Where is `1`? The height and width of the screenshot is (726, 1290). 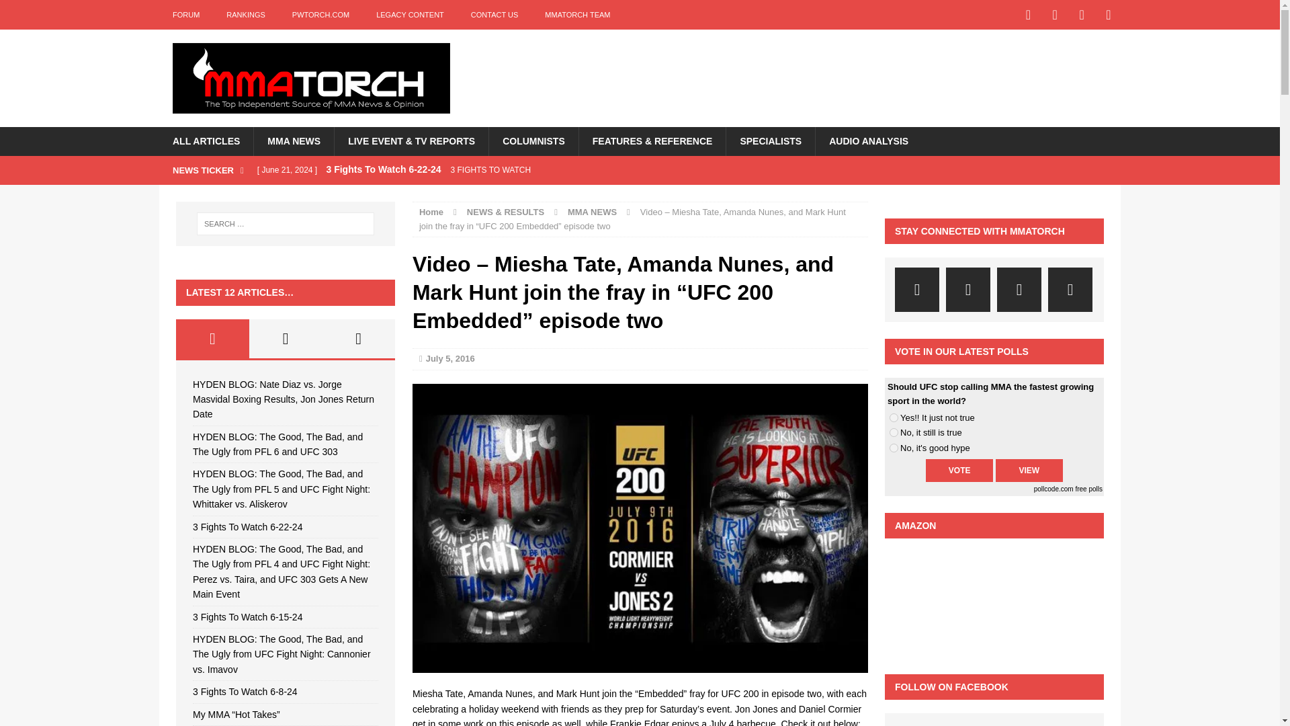 1 is located at coordinates (894, 417).